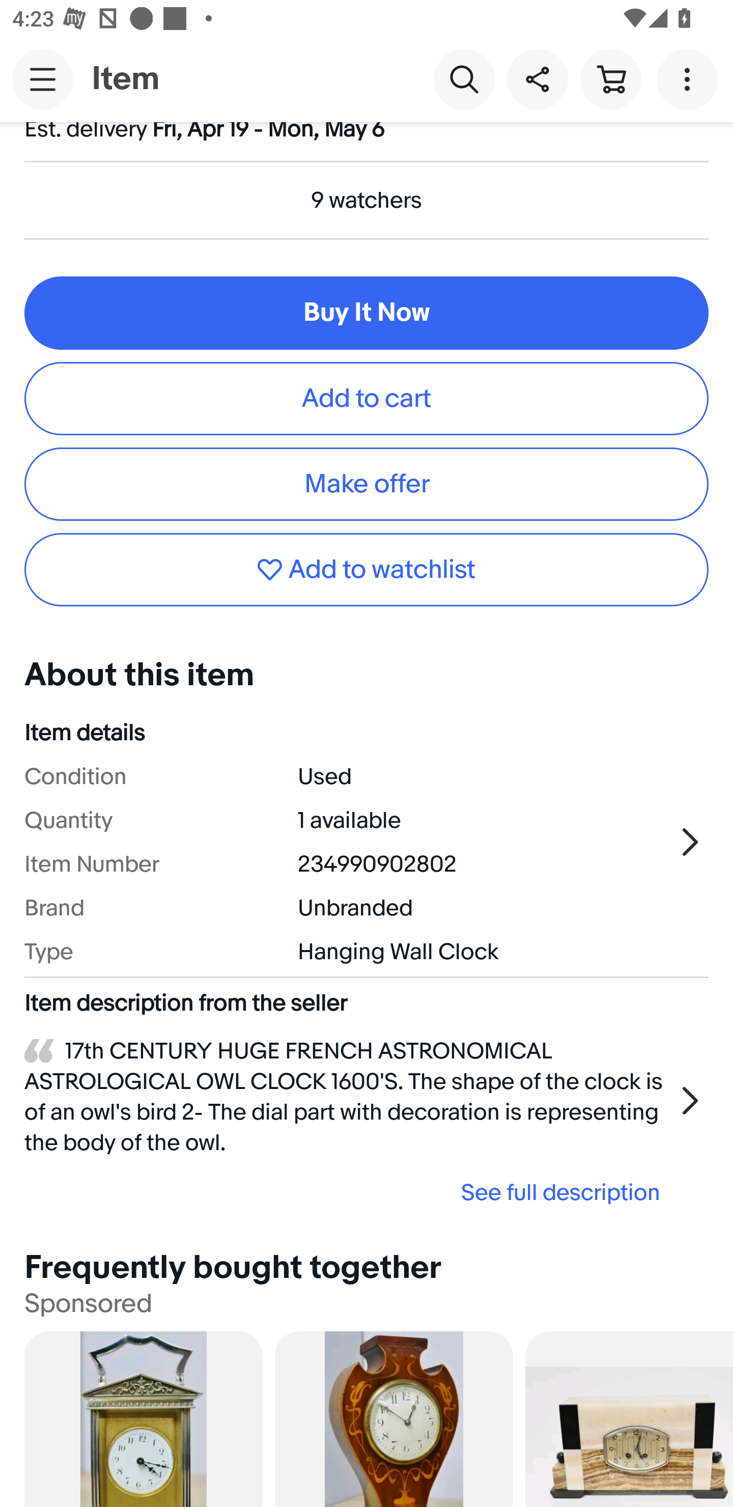 This screenshot has height=1507, width=733. What do you see at coordinates (366, 485) in the screenshot?
I see `Make offer` at bounding box center [366, 485].